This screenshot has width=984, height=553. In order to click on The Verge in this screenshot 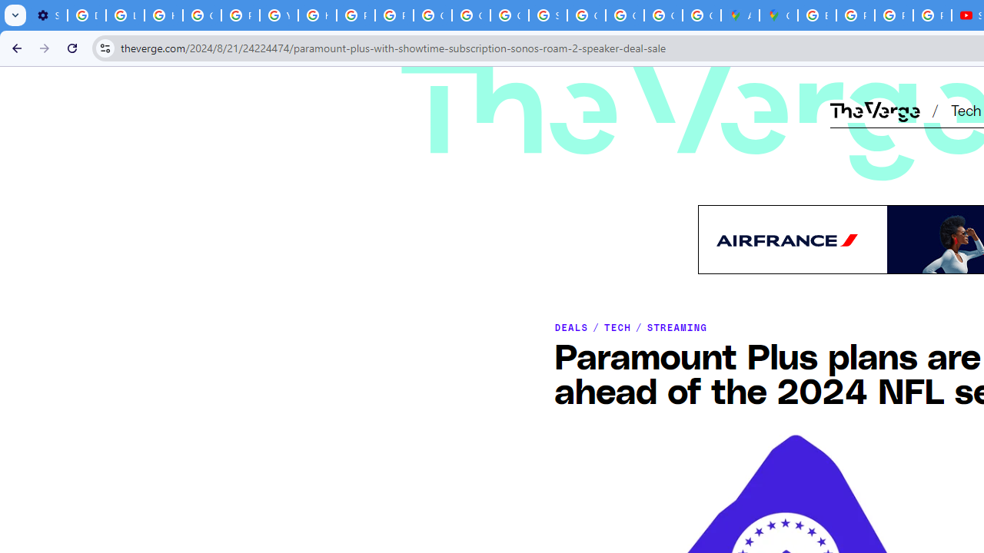, I will do `click(608, 86)`.